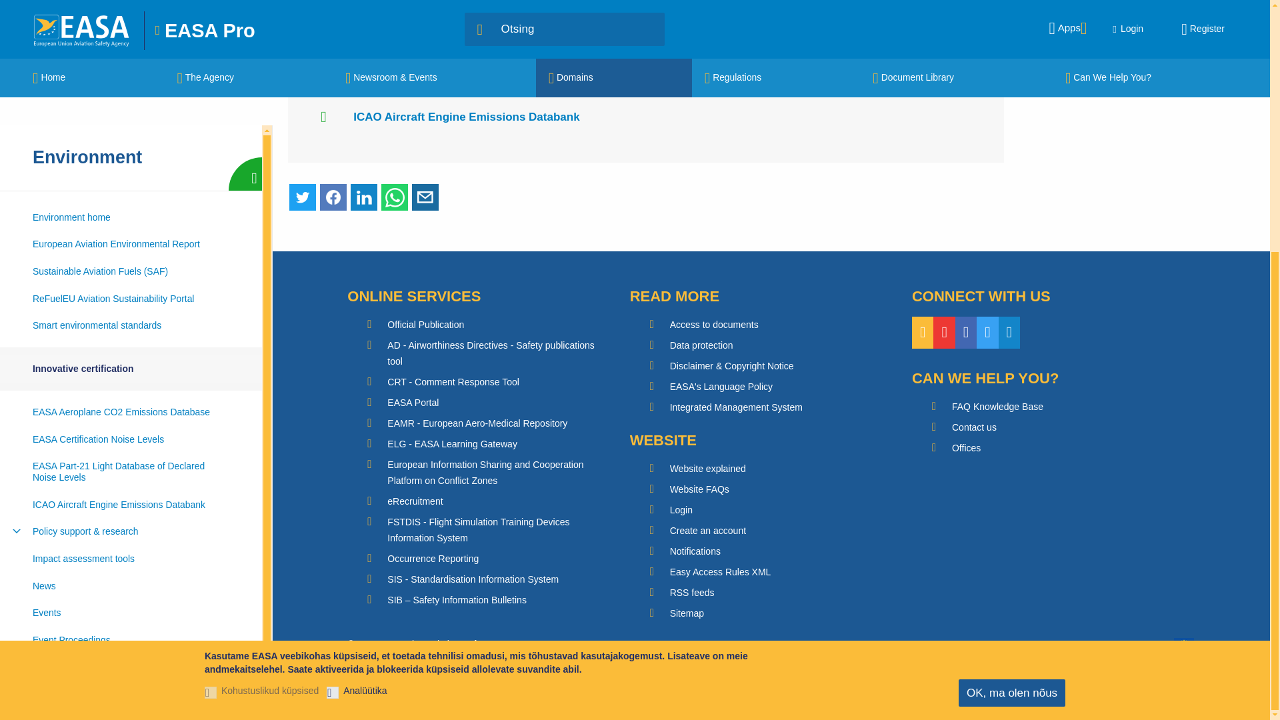 This screenshot has height=720, width=1280. I want to click on E-Post, so click(425, 197).